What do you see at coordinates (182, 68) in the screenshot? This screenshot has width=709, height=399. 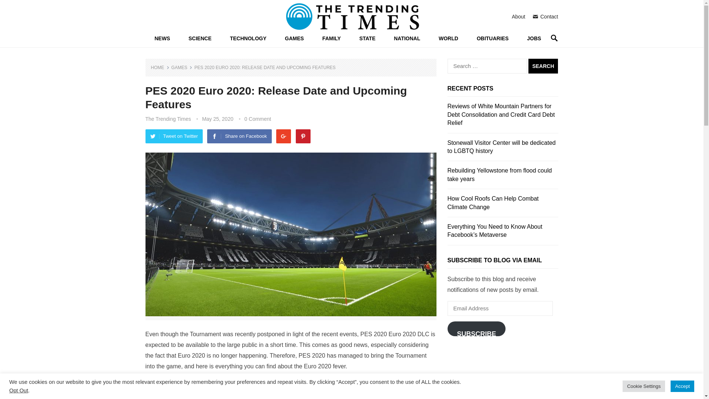 I see `GAMES` at bounding box center [182, 68].